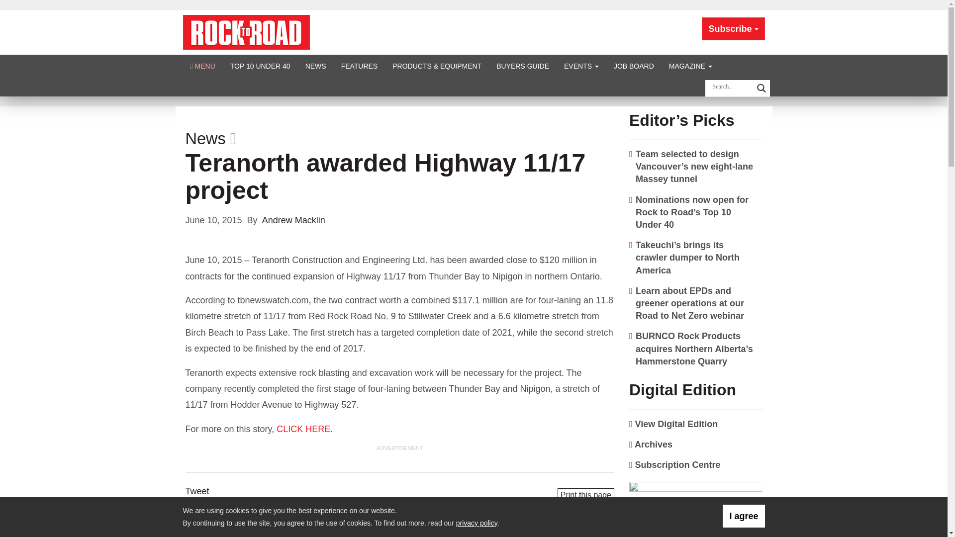 The width and height of the screenshot is (955, 537). What do you see at coordinates (260, 66) in the screenshot?
I see `TOP 10 UNDER 40` at bounding box center [260, 66].